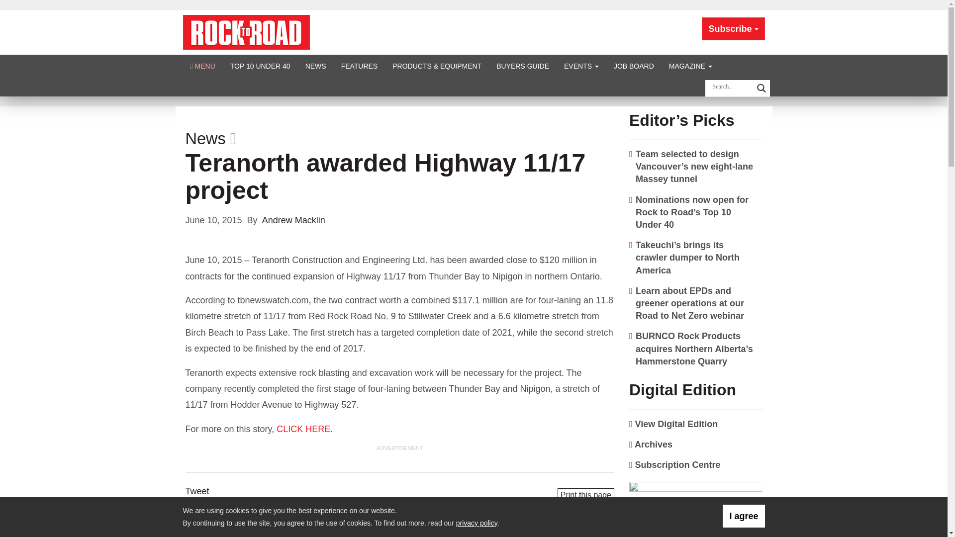 The width and height of the screenshot is (955, 537). What do you see at coordinates (260, 66) in the screenshot?
I see `TOP 10 UNDER 40` at bounding box center [260, 66].